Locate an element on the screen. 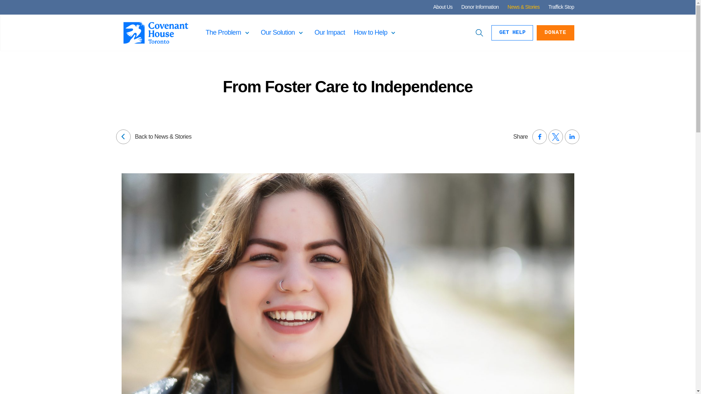  Traffick Stop is located at coordinates (561, 7).